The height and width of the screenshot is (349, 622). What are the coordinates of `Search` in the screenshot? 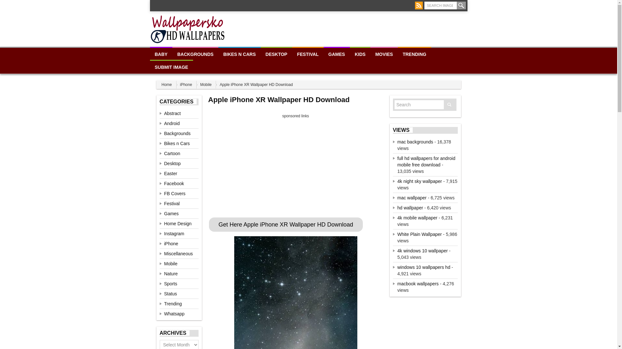 It's located at (461, 5).